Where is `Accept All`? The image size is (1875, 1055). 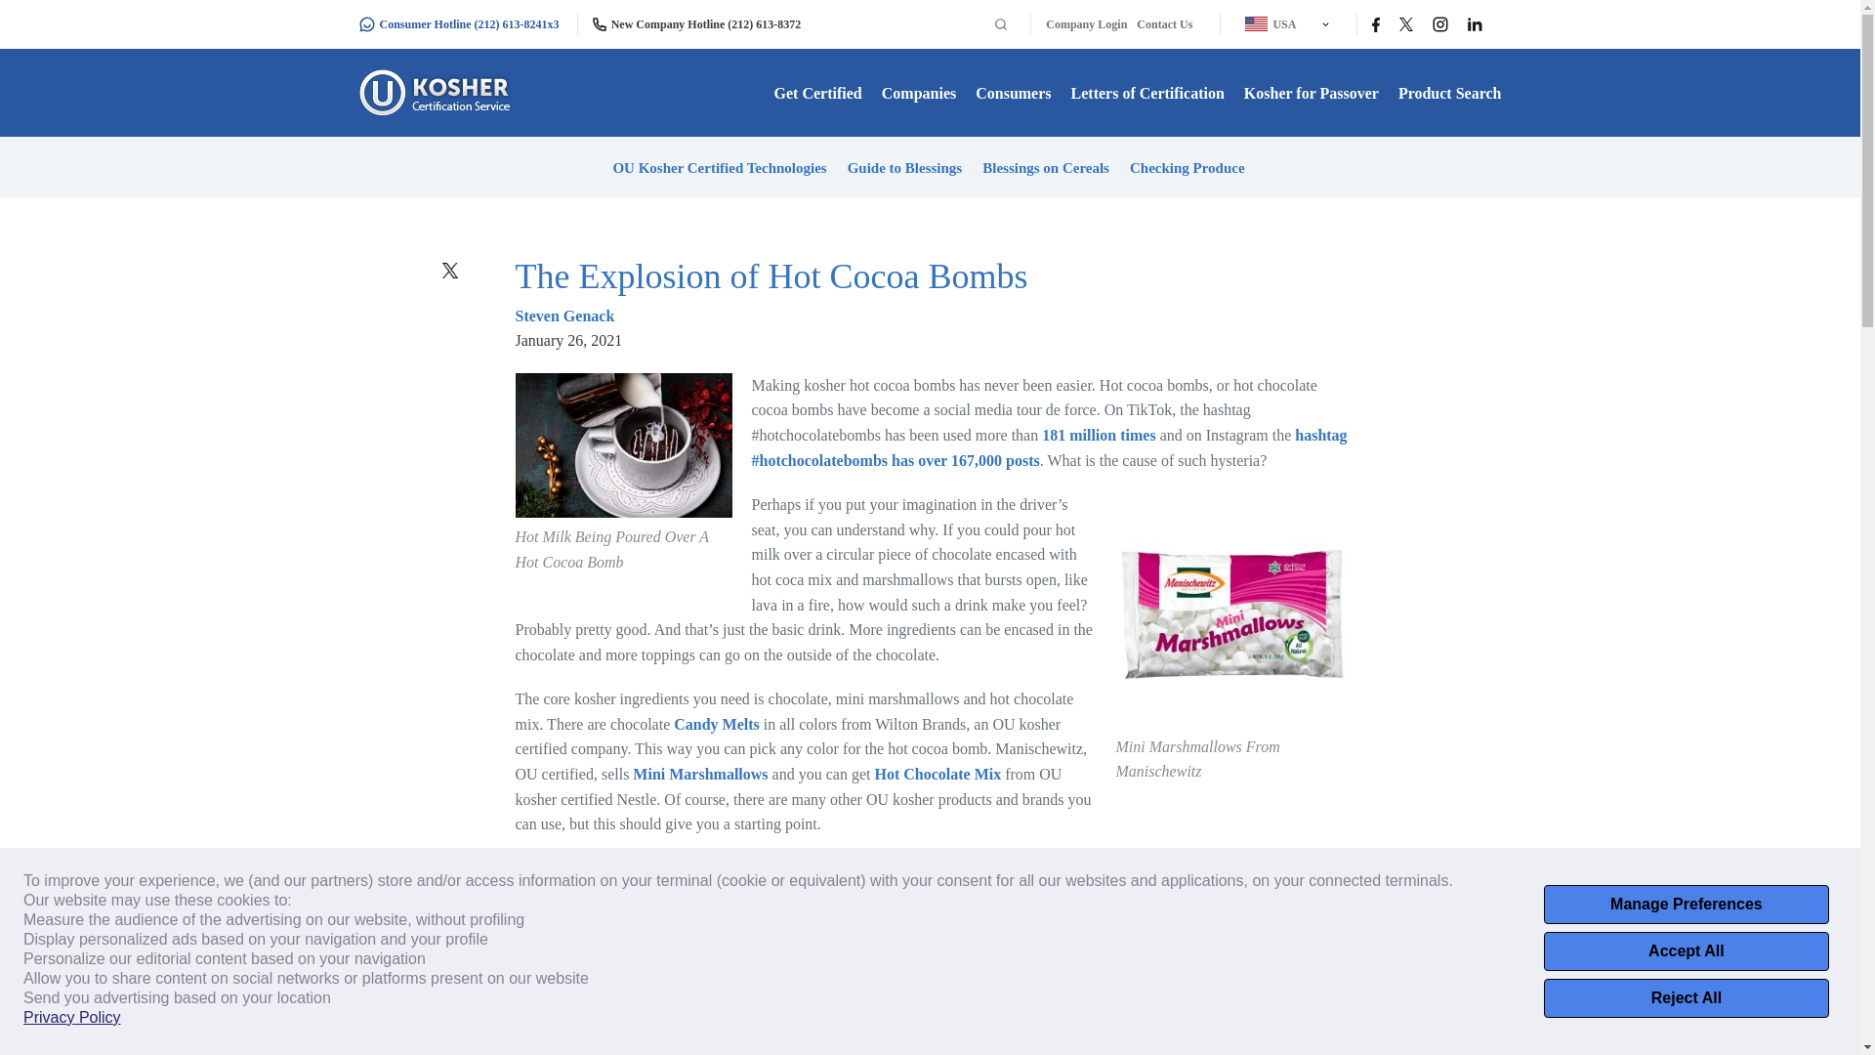 Accept All is located at coordinates (1686, 950).